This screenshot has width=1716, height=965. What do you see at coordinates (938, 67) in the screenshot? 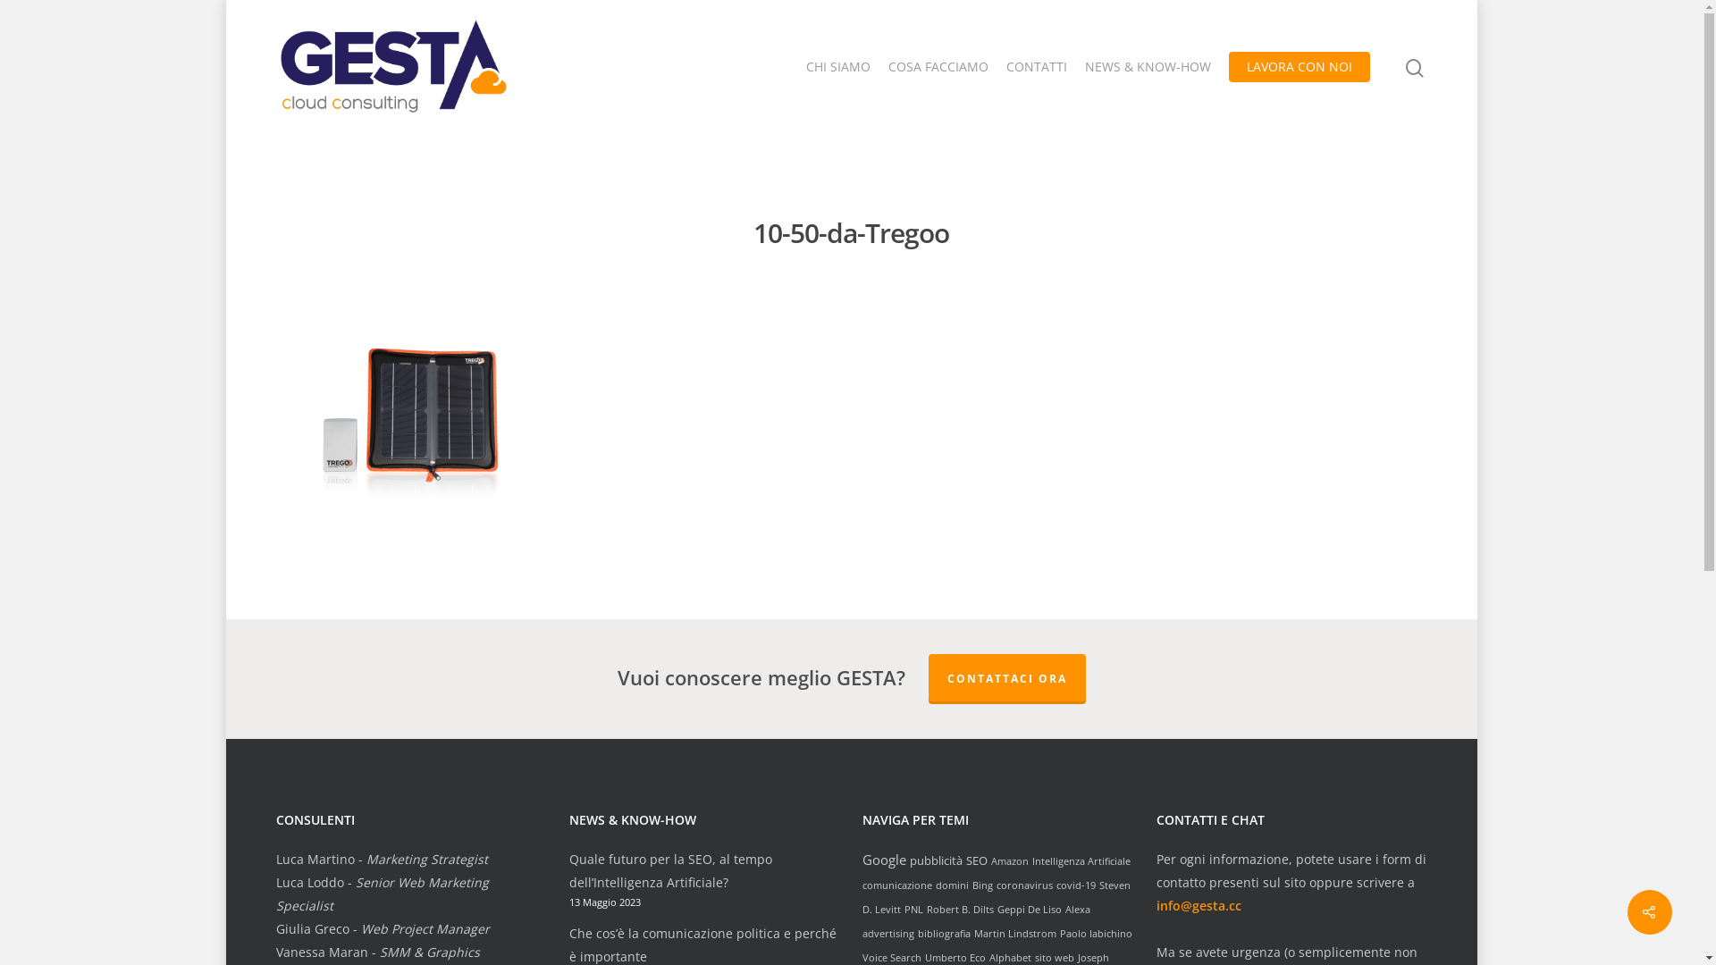
I see `COSA FACCIAMO` at bounding box center [938, 67].